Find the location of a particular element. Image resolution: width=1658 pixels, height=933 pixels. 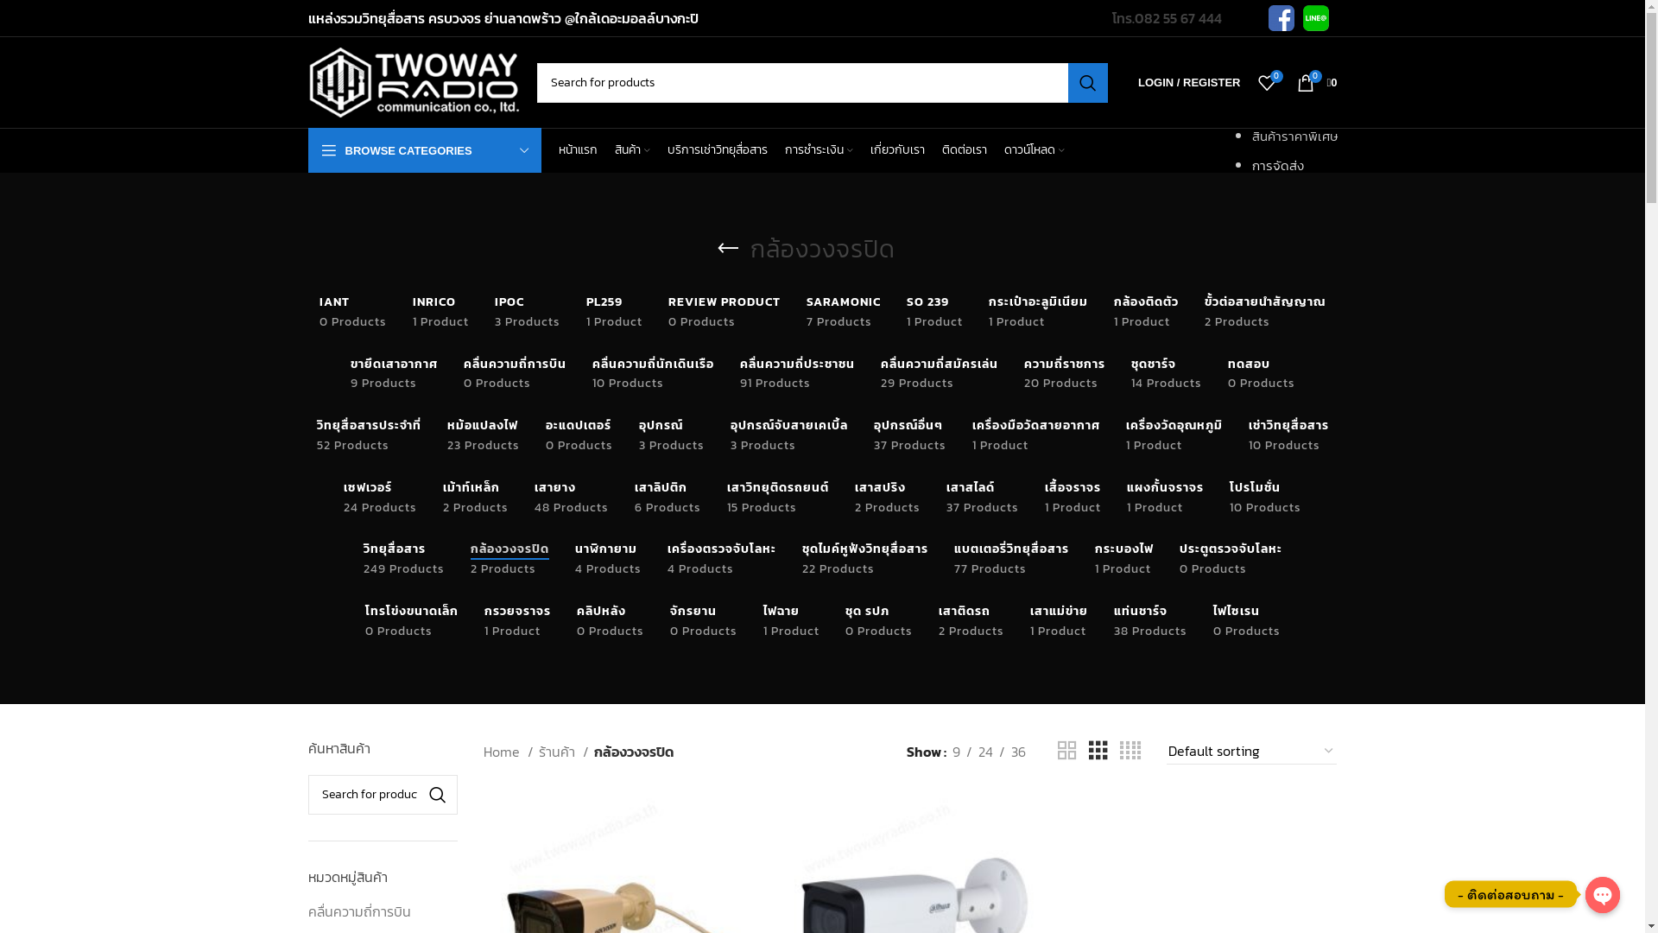

logo Facebook4 is located at coordinates (1281, 18).